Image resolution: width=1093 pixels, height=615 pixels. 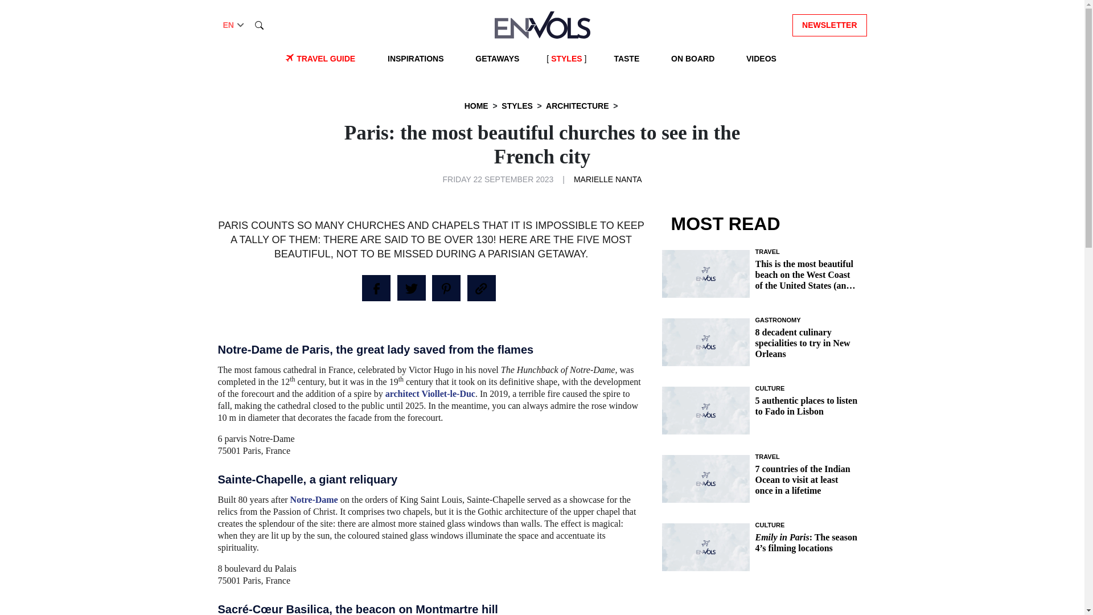 I want to click on STYLES, so click(x=566, y=59).